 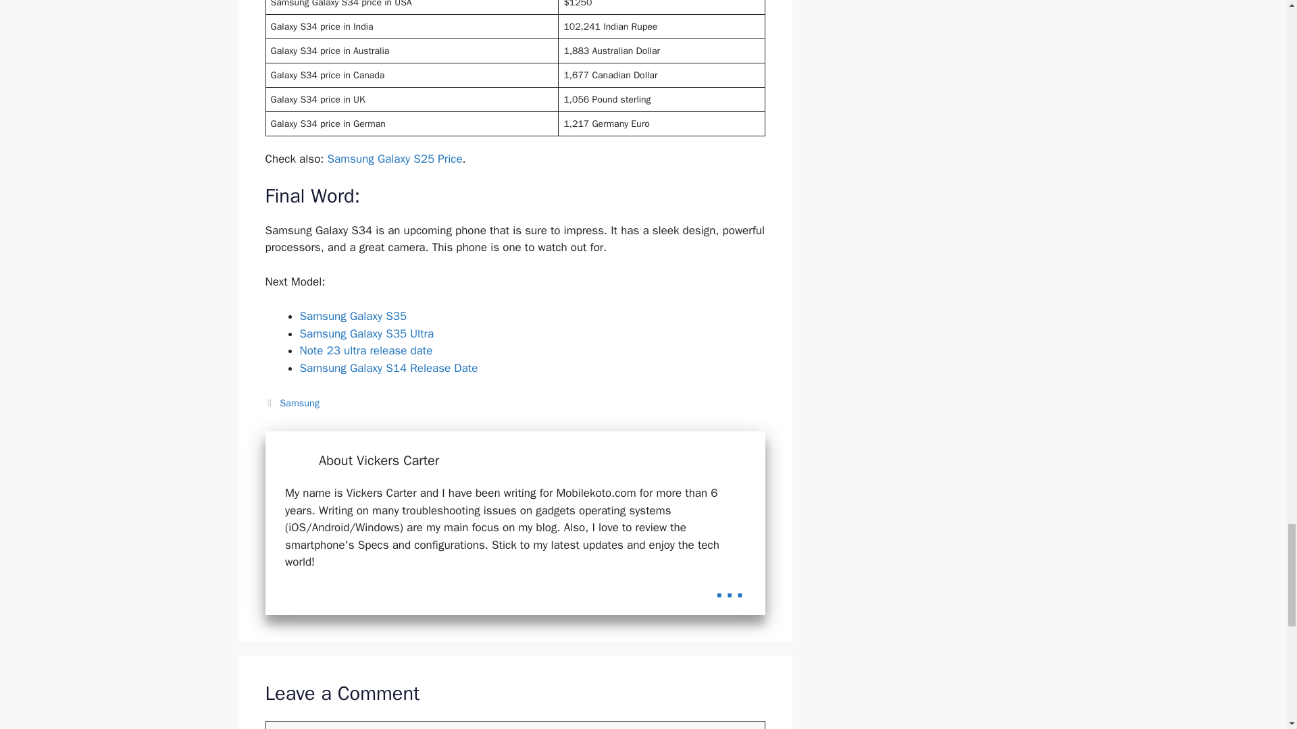 I want to click on Samsung Galaxy S35, so click(x=353, y=316).